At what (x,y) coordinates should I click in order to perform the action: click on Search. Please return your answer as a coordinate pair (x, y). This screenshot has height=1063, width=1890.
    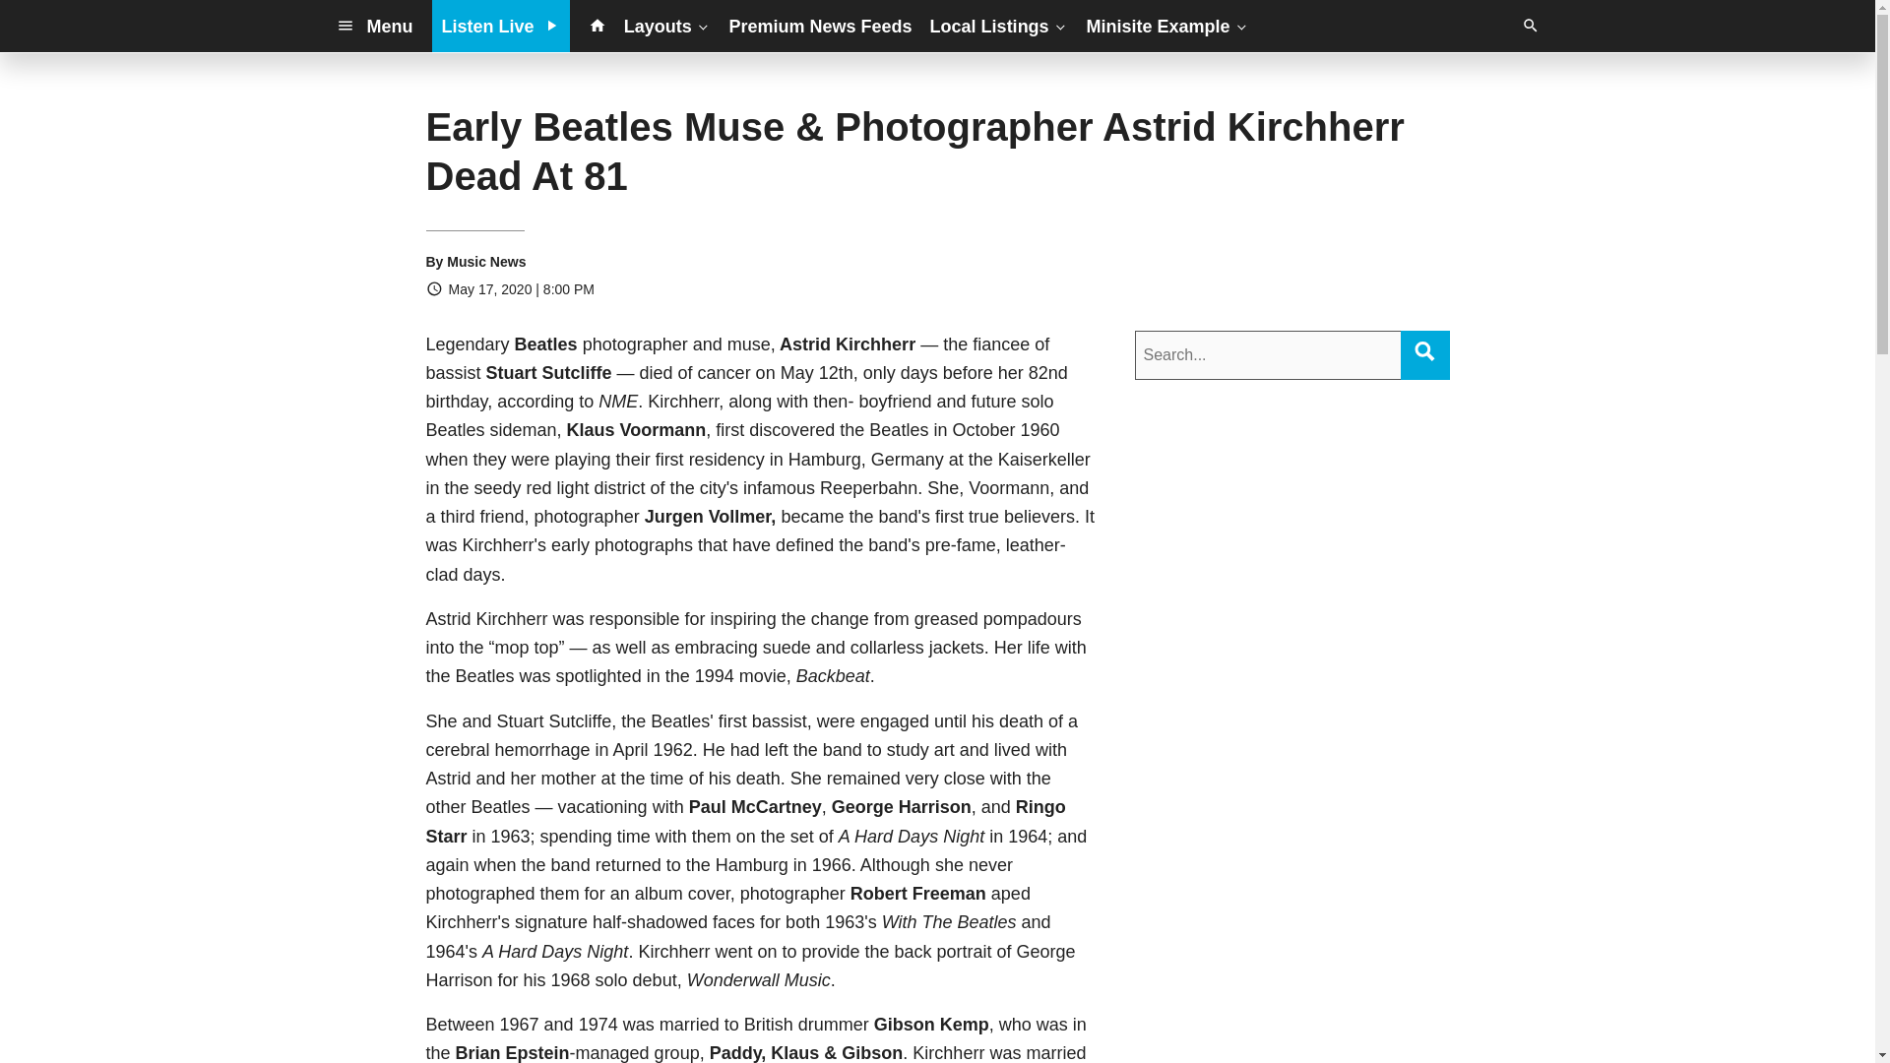
    Looking at the image, I should click on (1423, 350).